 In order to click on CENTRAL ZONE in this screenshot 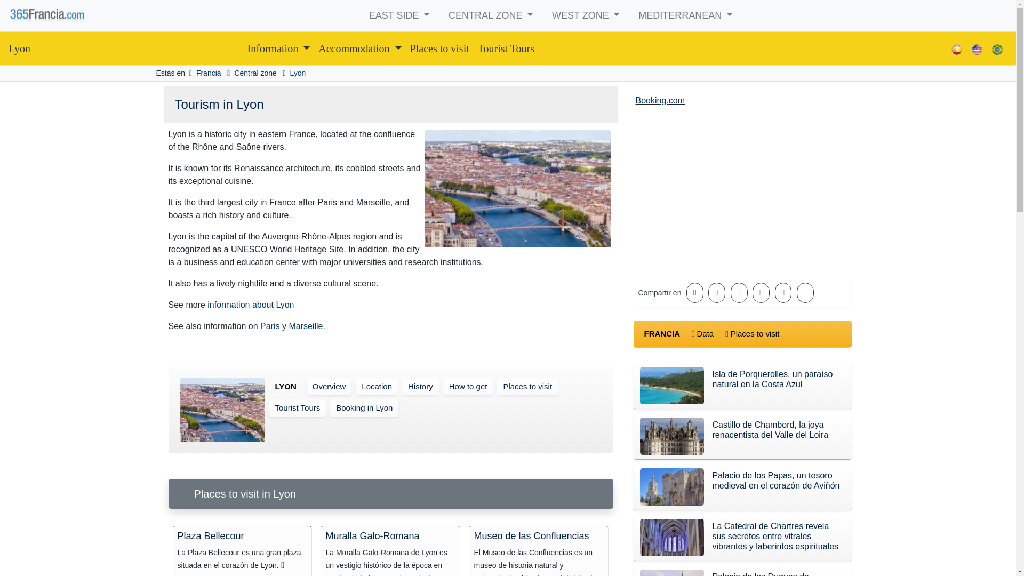, I will do `click(491, 15)`.